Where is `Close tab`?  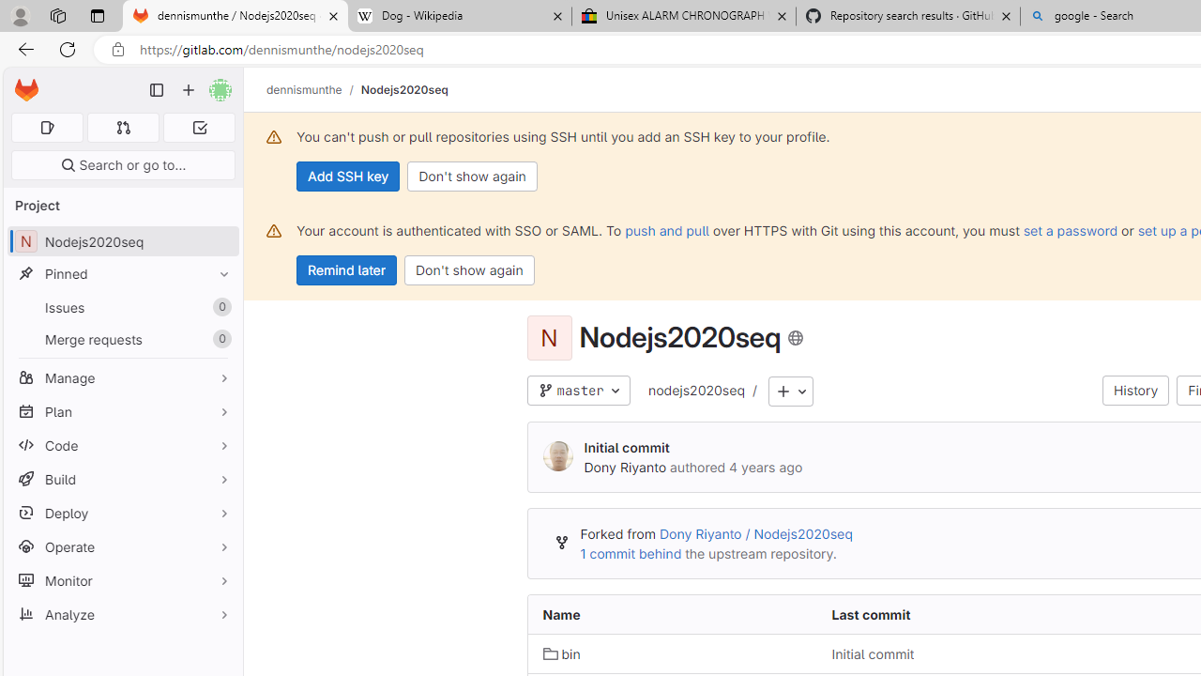 Close tab is located at coordinates (1006, 15).